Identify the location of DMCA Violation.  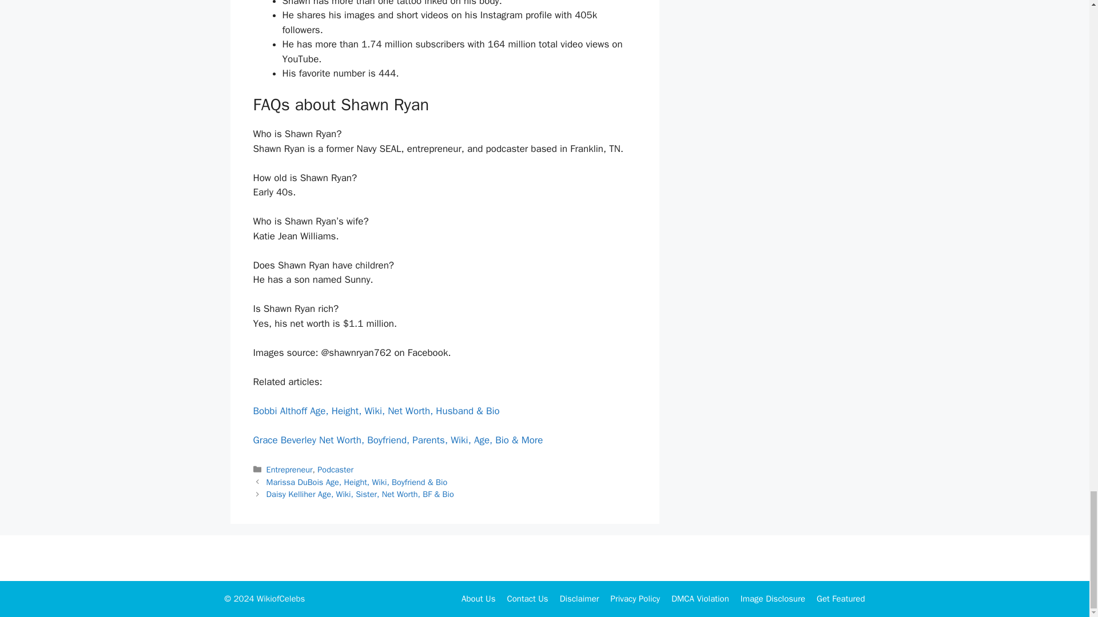
(700, 599).